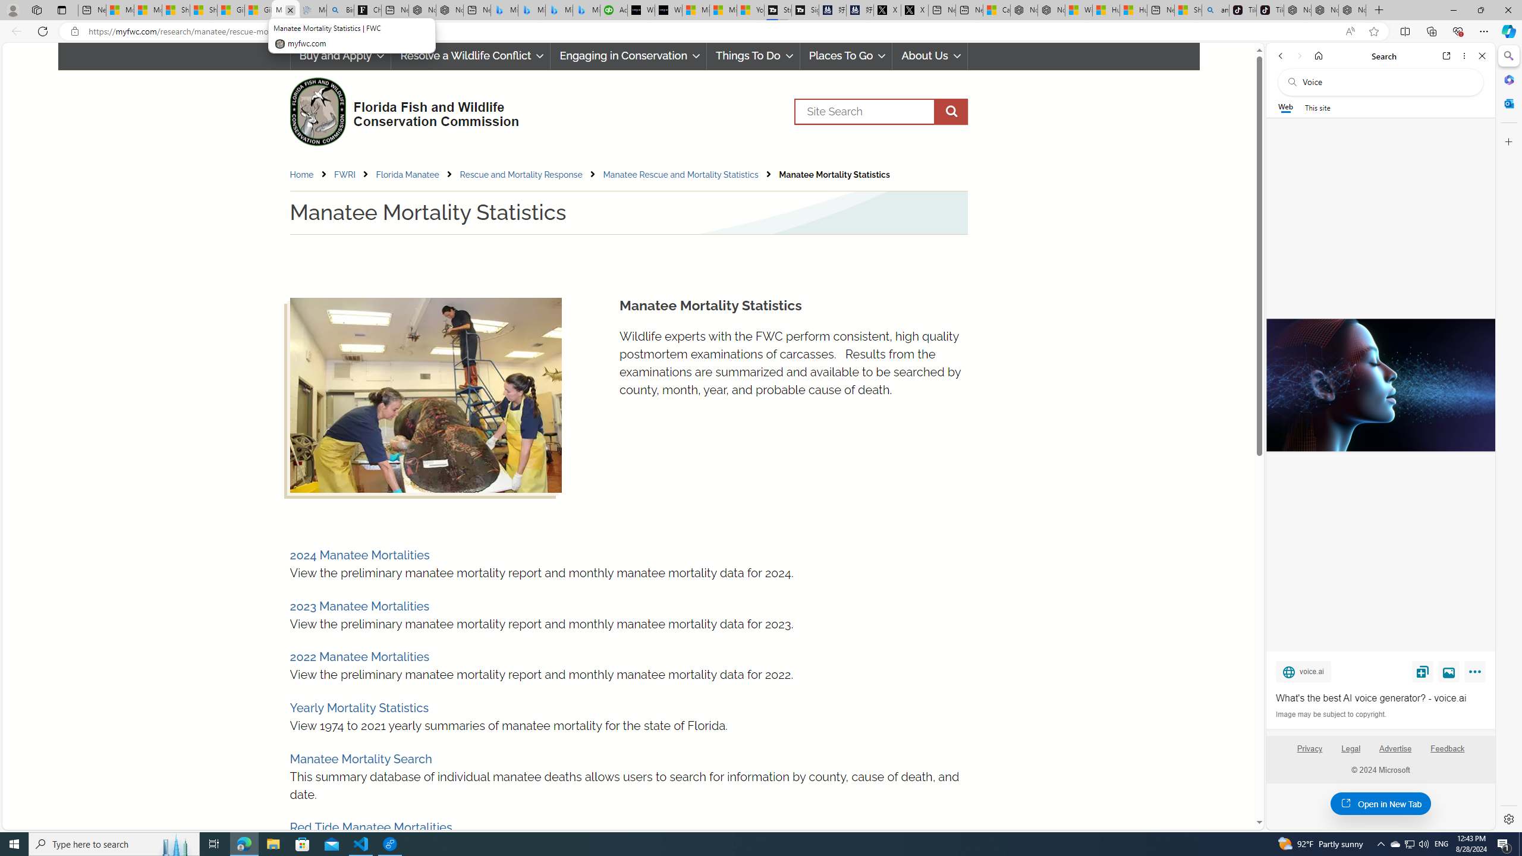  What do you see at coordinates (1331, 714) in the screenshot?
I see `Image may be subject to copyright.` at bounding box center [1331, 714].